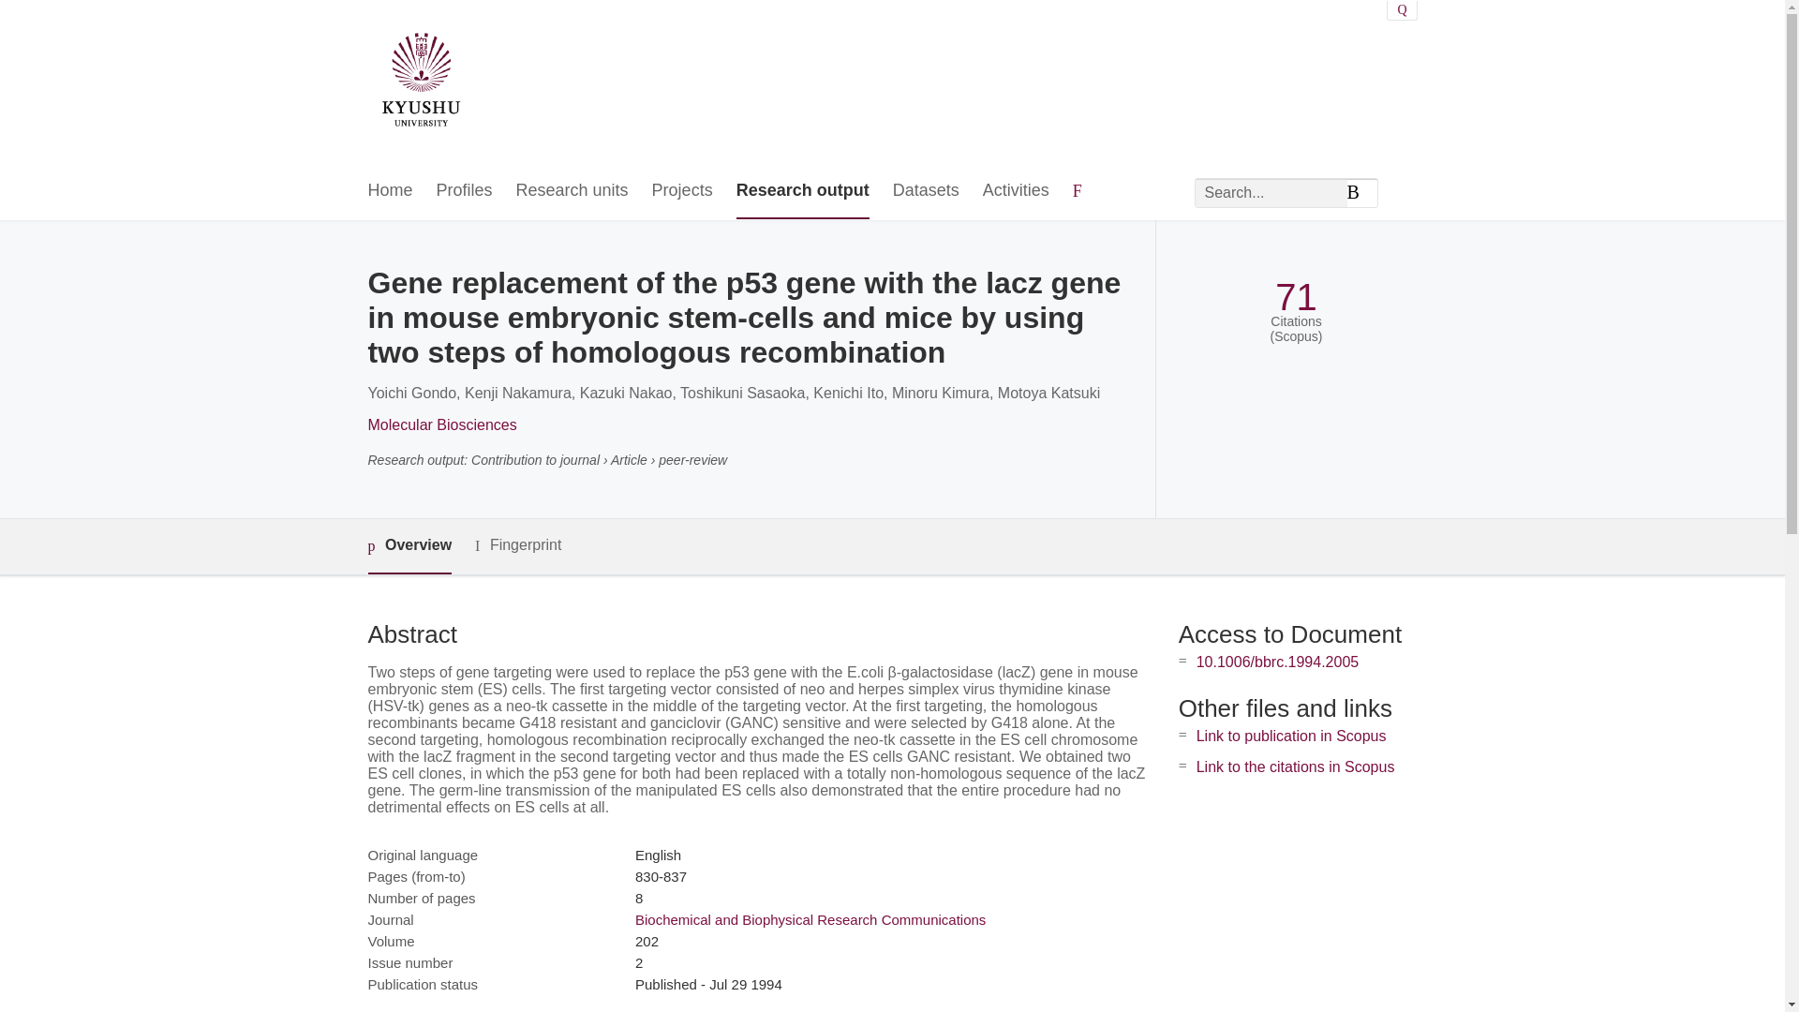 Image resolution: width=1799 pixels, height=1012 pixels. Describe the element at coordinates (572, 191) in the screenshot. I see `Research units` at that location.